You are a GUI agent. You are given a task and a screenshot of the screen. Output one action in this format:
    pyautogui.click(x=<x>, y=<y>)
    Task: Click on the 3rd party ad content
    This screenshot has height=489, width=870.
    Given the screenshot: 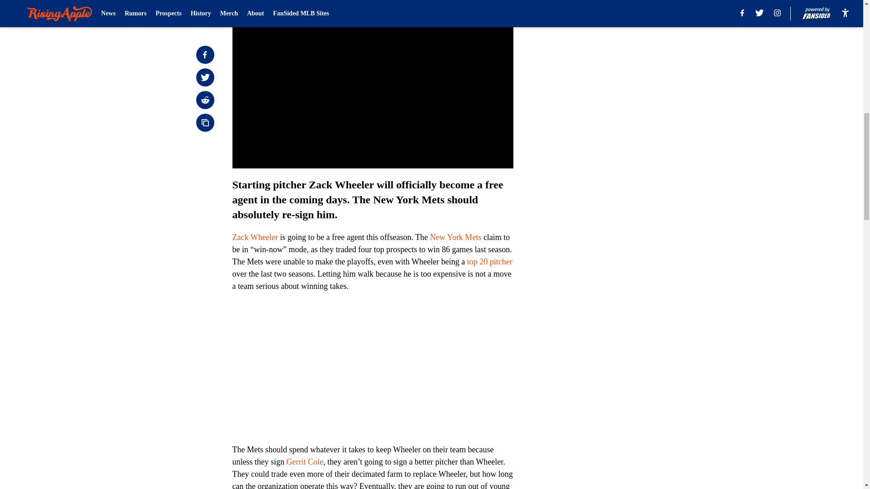 What is the action you would take?
    pyautogui.click(x=626, y=198)
    